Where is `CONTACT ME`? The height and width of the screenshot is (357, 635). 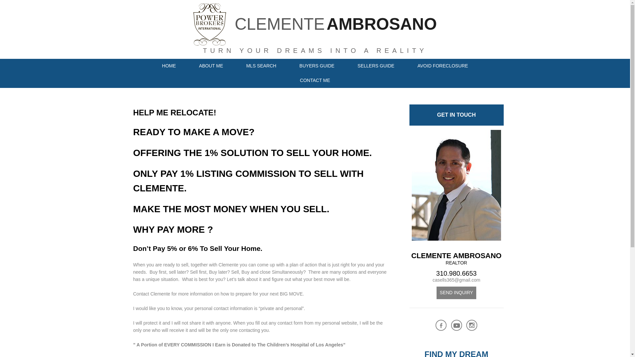 CONTACT ME is located at coordinates (315, 81).